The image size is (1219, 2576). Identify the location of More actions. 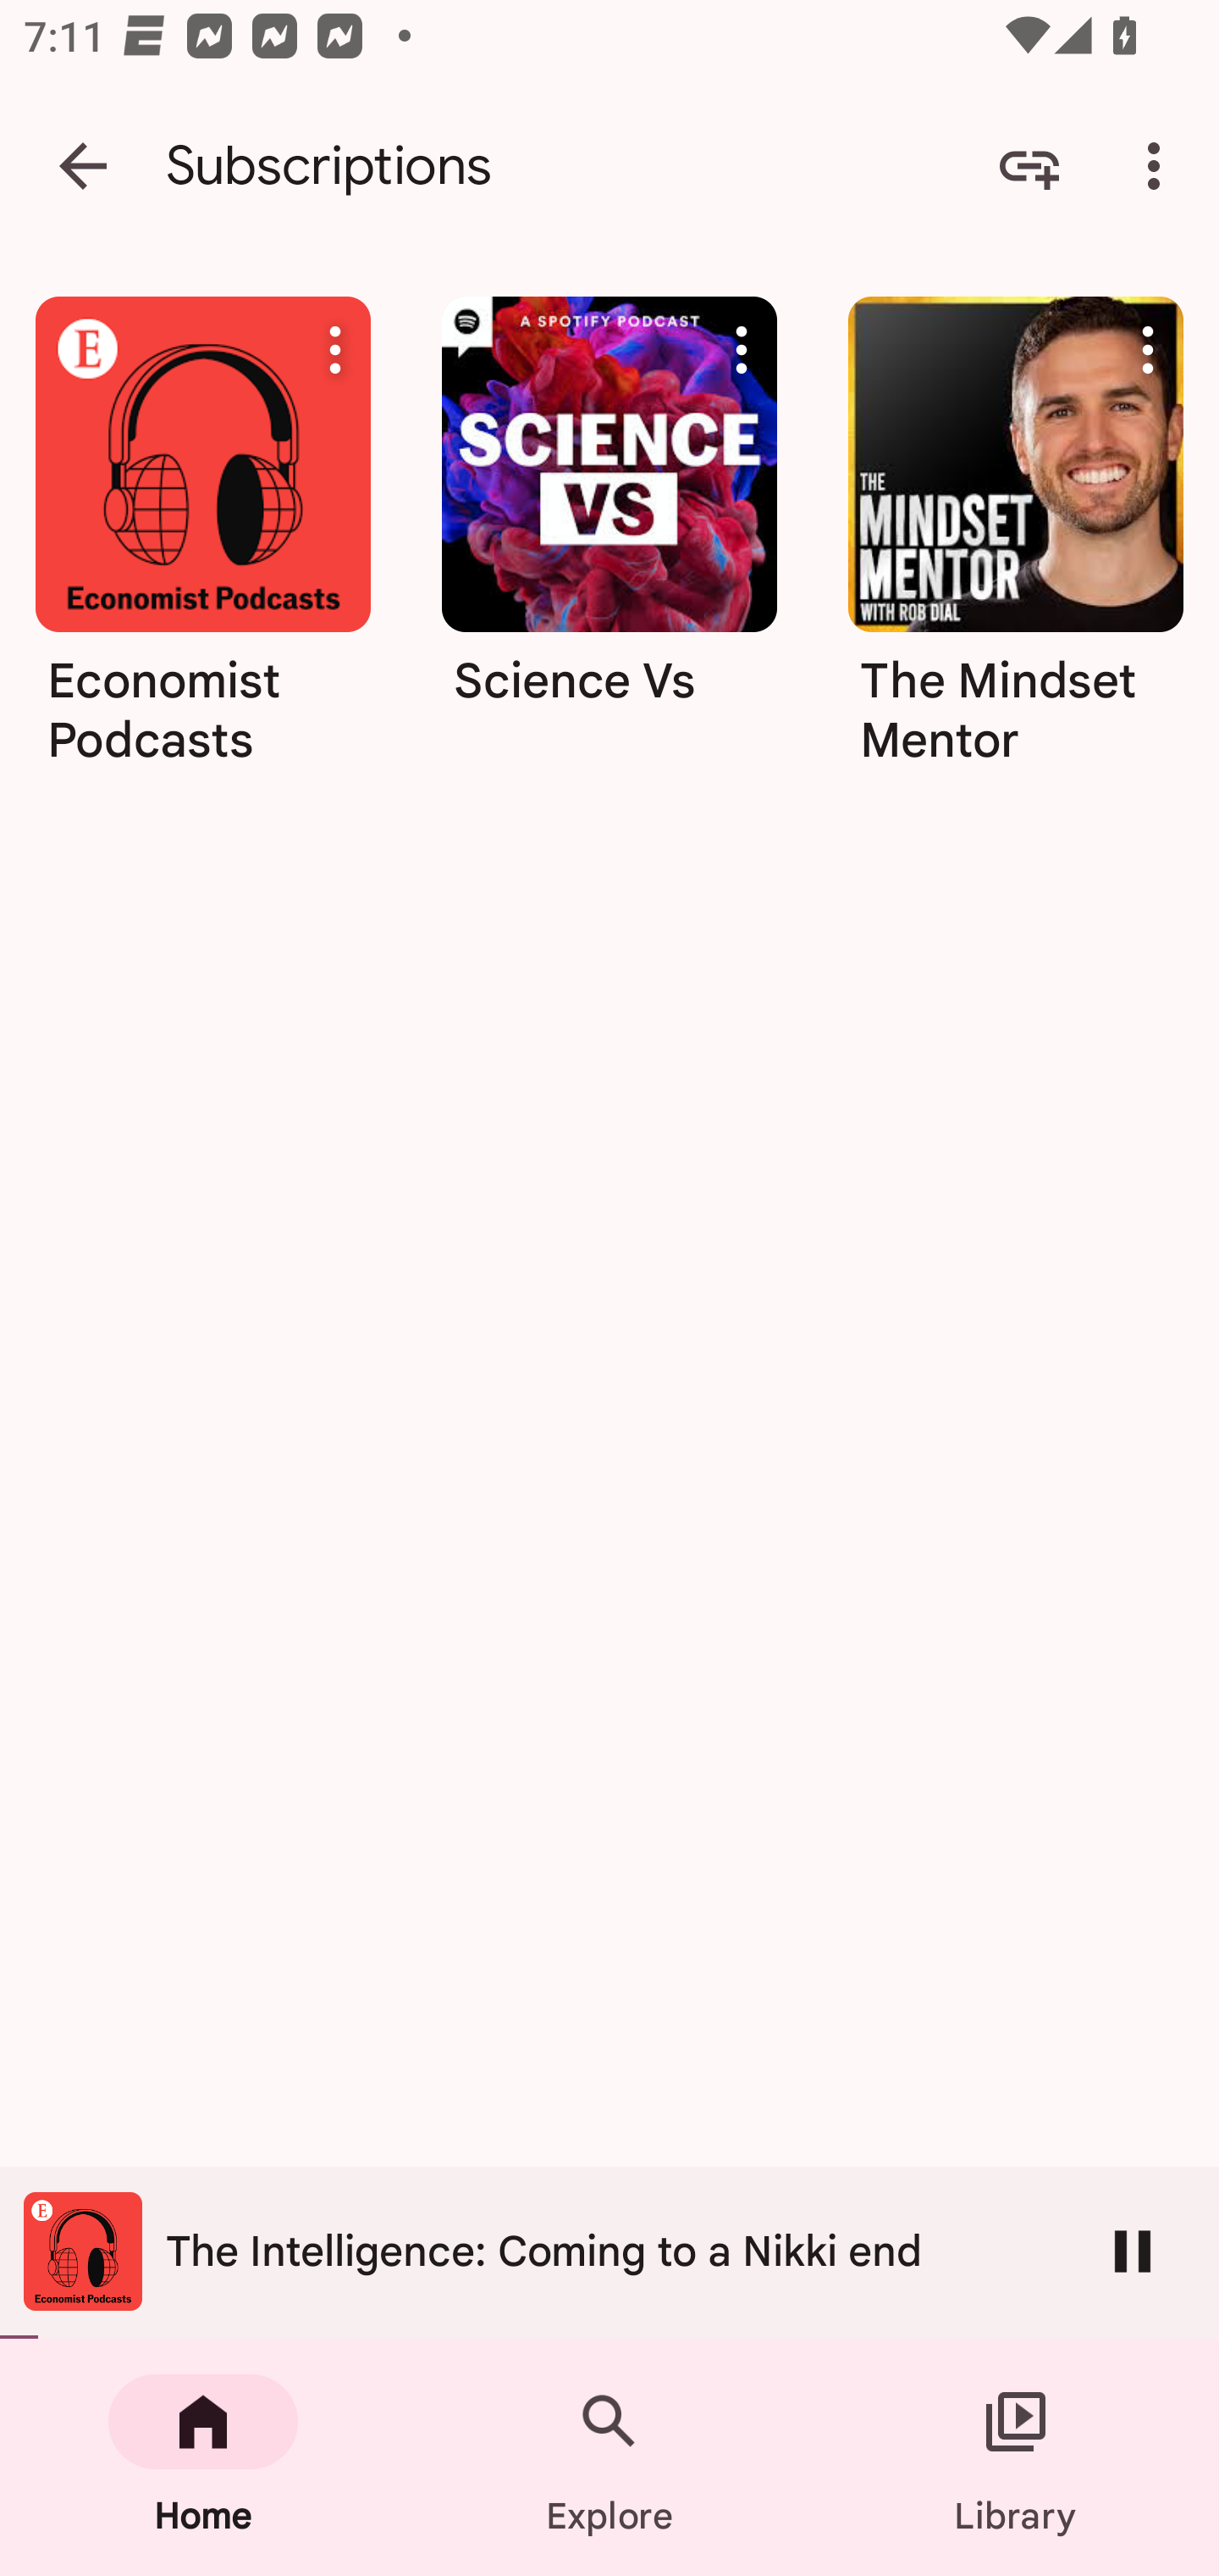
(742, 350).